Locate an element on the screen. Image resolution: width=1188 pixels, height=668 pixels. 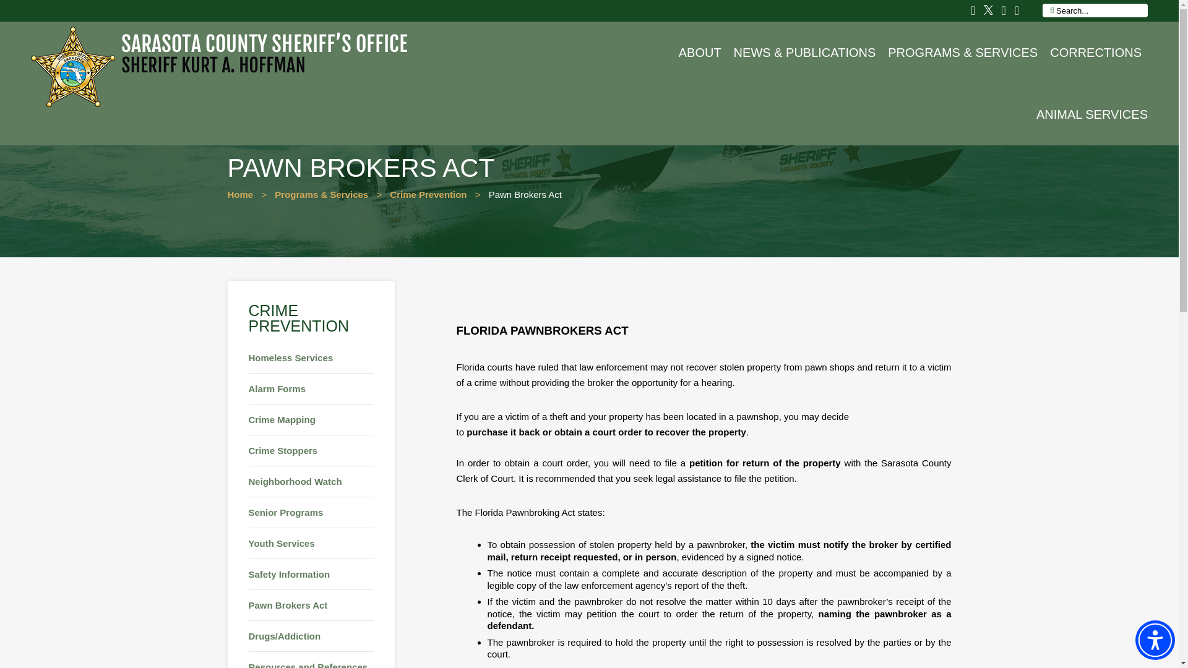
ABOUT is located at coordinates (699, 52).